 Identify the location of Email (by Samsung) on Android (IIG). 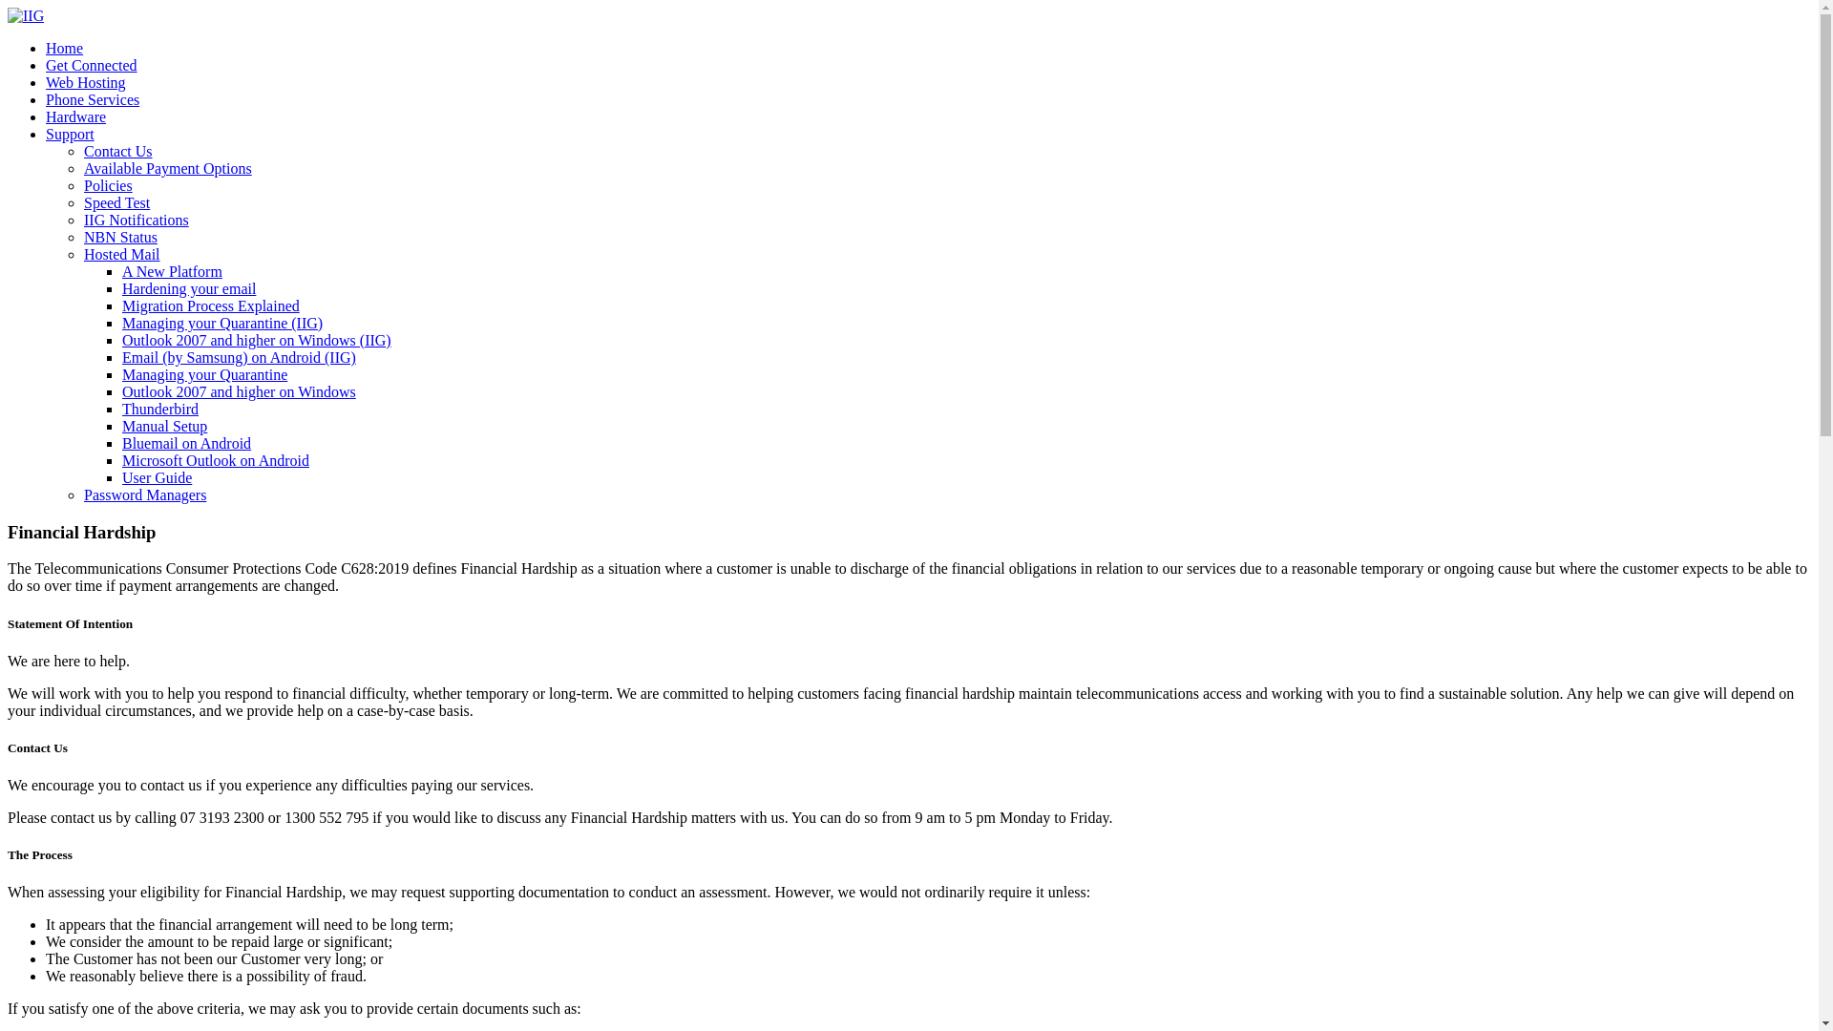
(239, 357).